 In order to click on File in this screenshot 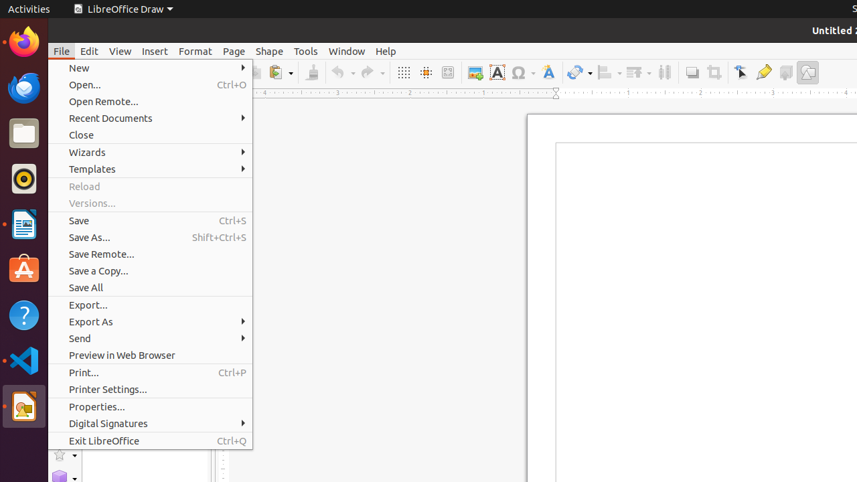, I will do `click(62, 51)`.